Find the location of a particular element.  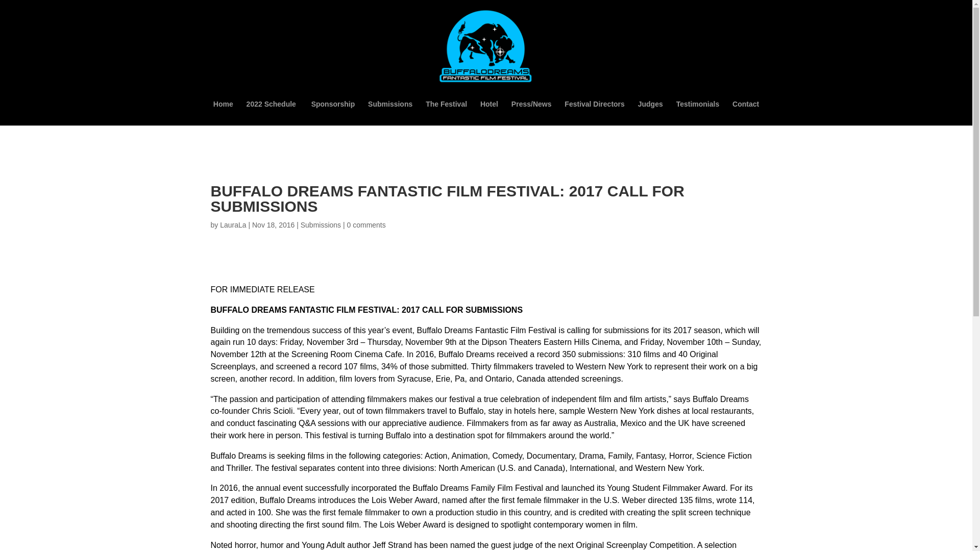

2022 Schedule  is located at coordinates (272, 113).